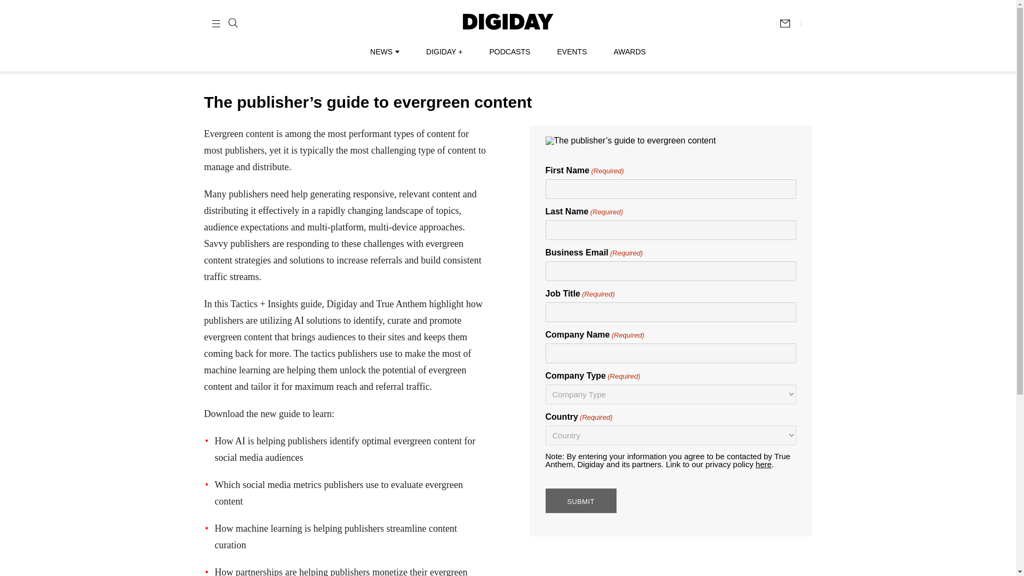 This screenshot has height=576, width=1024. Describe the element at coordinates (384, 51) in the screenshot. I see `NEWS` at that location.